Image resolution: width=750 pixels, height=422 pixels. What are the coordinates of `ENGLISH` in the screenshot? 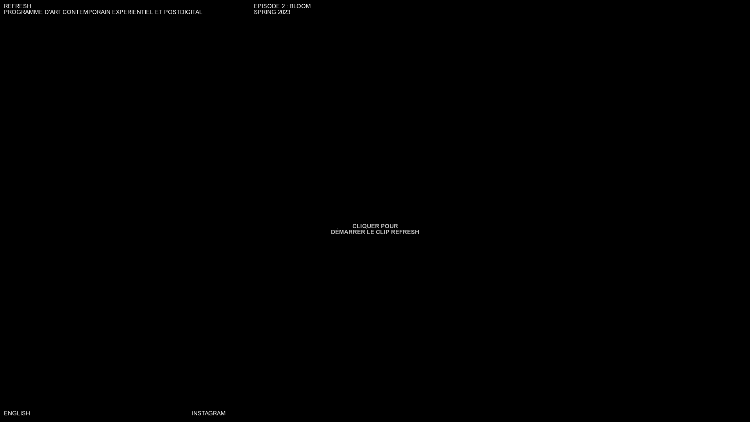 It's located at (17, 414).